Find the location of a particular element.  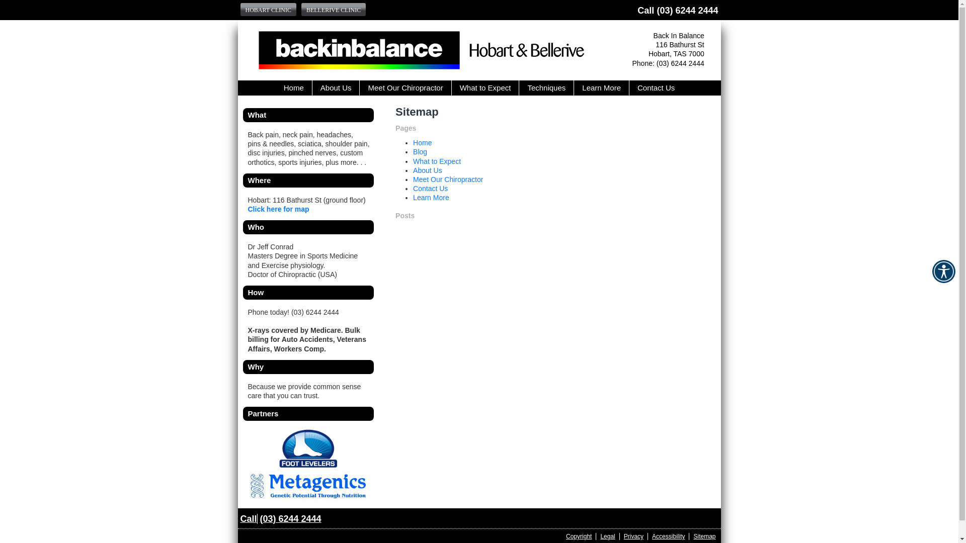

Meet Our Chiropractor is located at coordinates (406, 88).